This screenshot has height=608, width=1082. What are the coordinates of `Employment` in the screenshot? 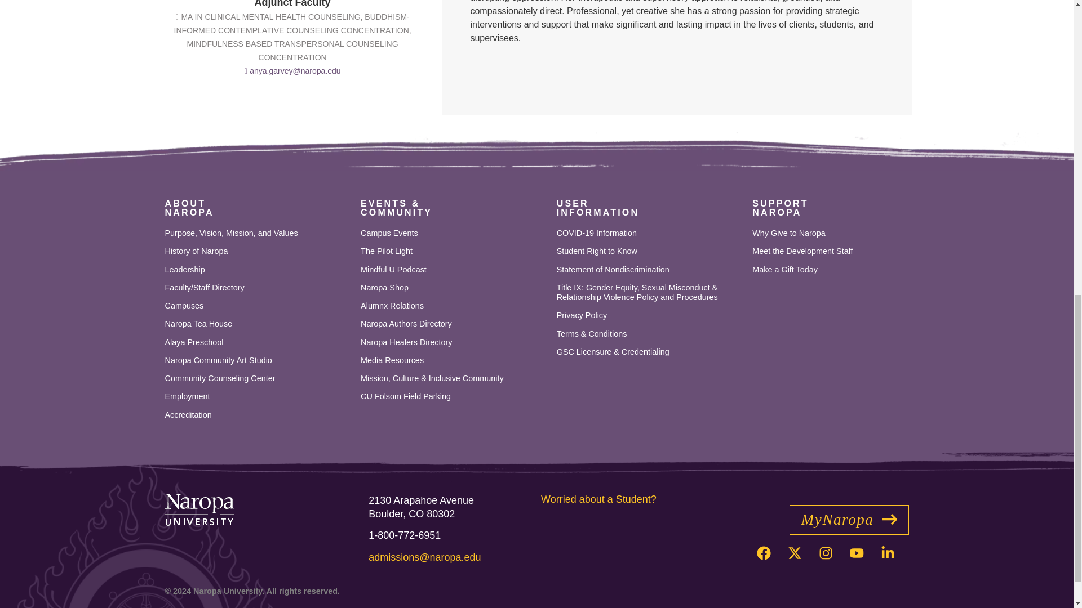 It's located at (257, 396).